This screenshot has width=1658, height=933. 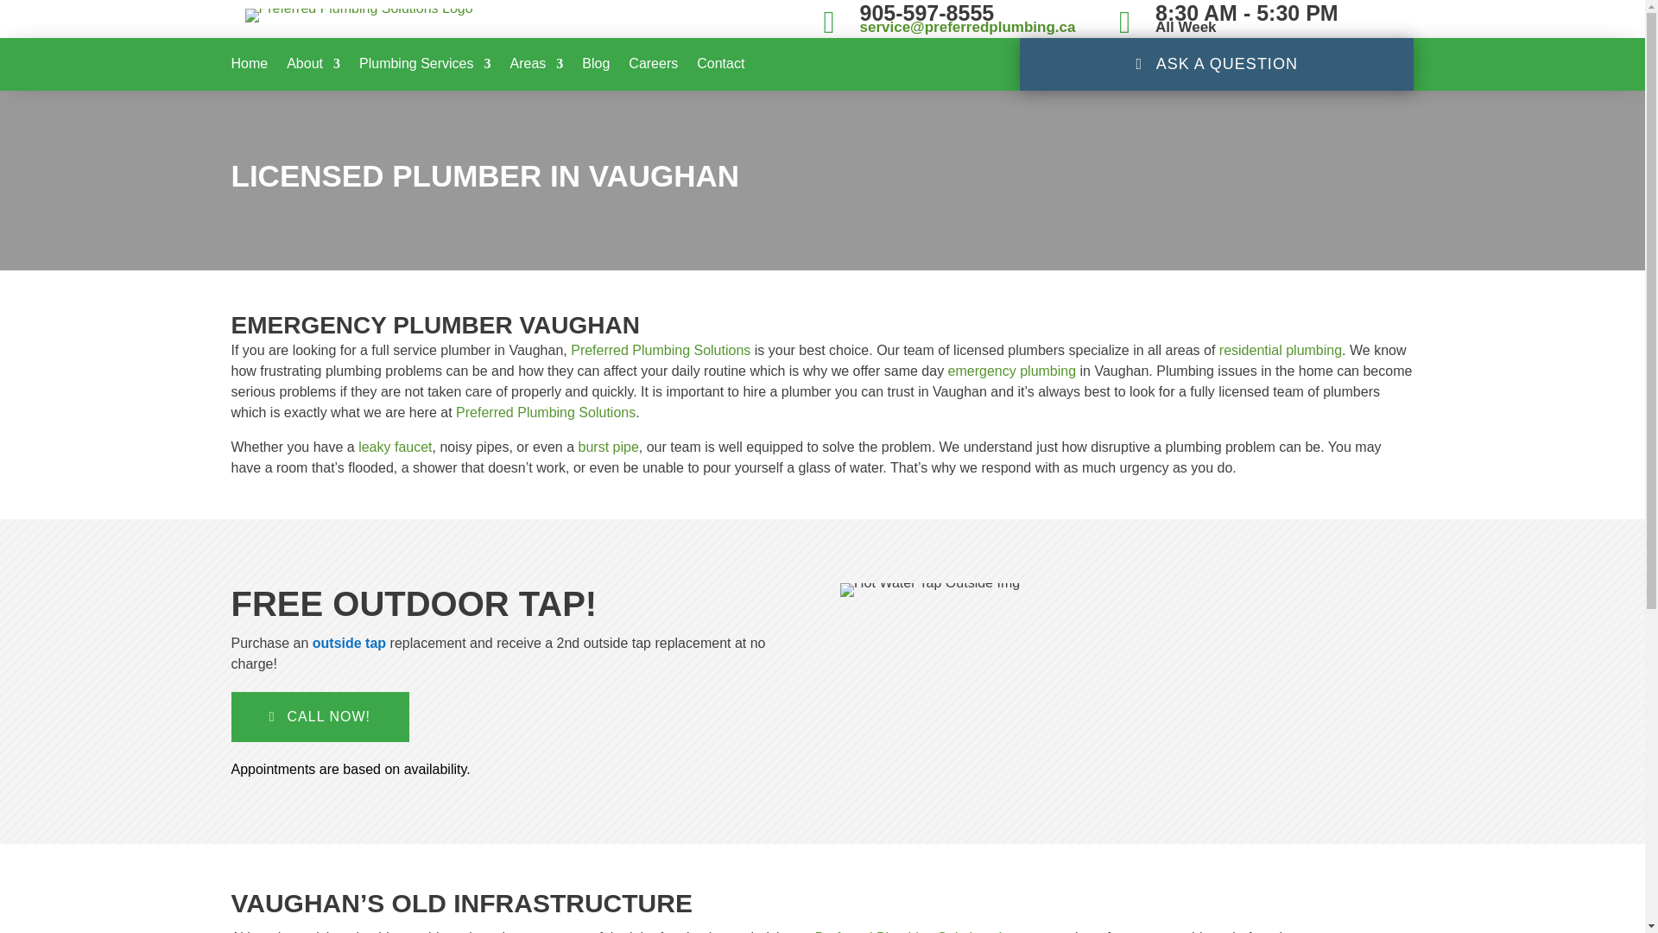 I want to click on Residential Plumbing Services, so click(x=1280, y=350).